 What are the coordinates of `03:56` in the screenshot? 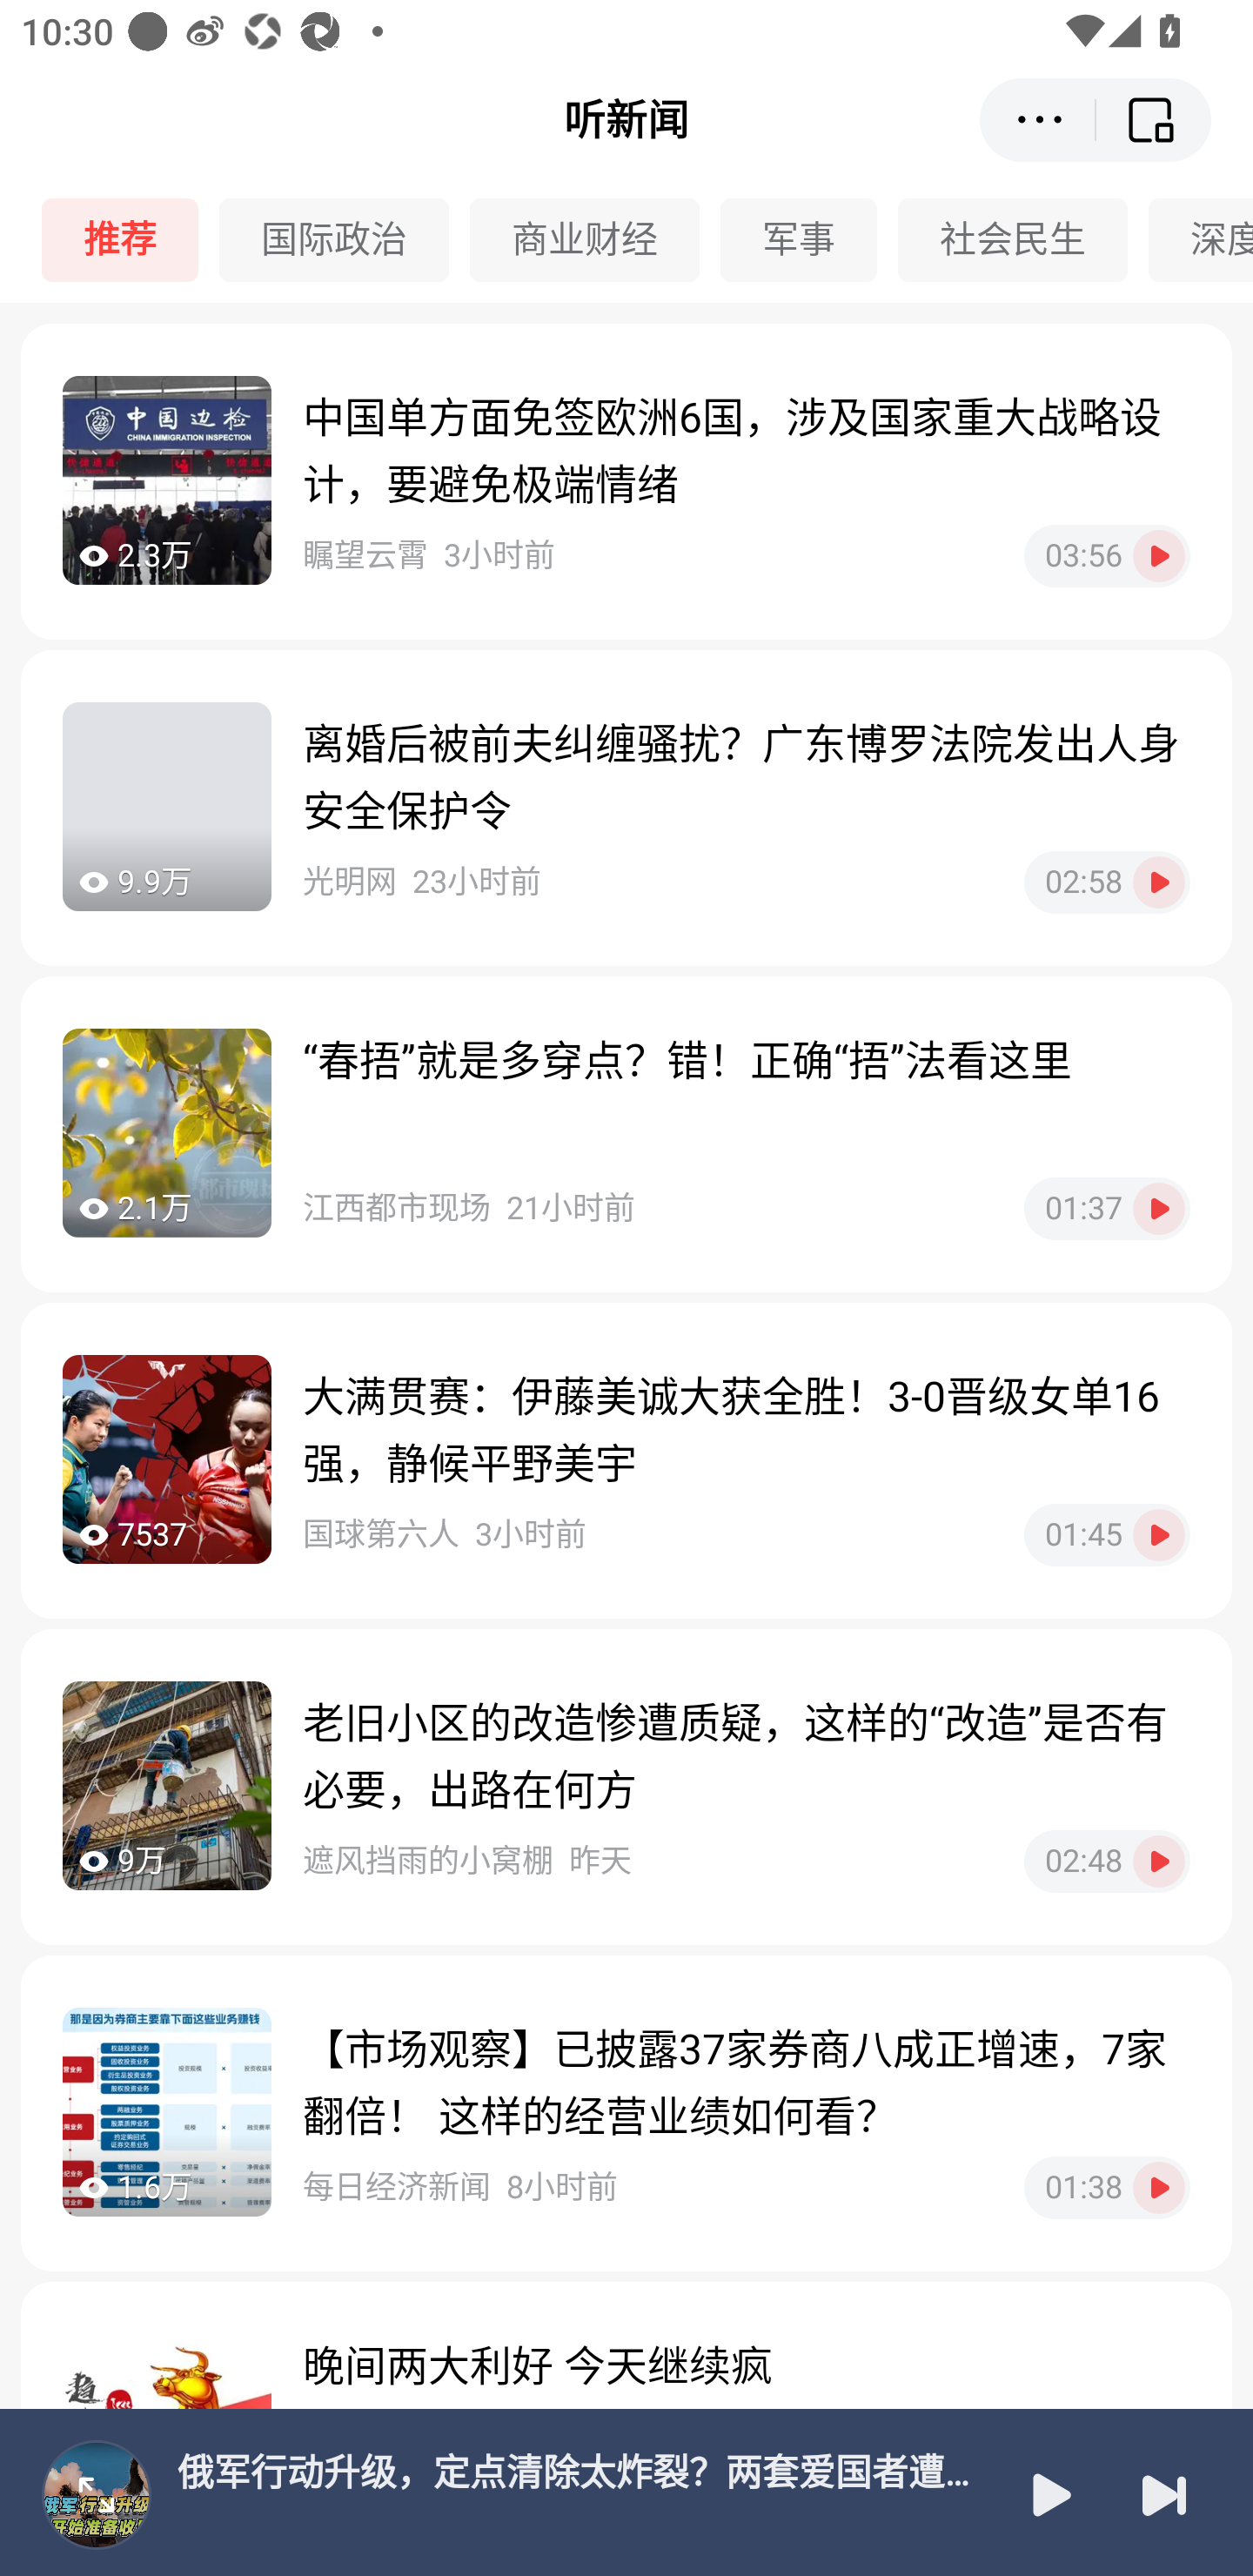 It's located at (1107, 555).